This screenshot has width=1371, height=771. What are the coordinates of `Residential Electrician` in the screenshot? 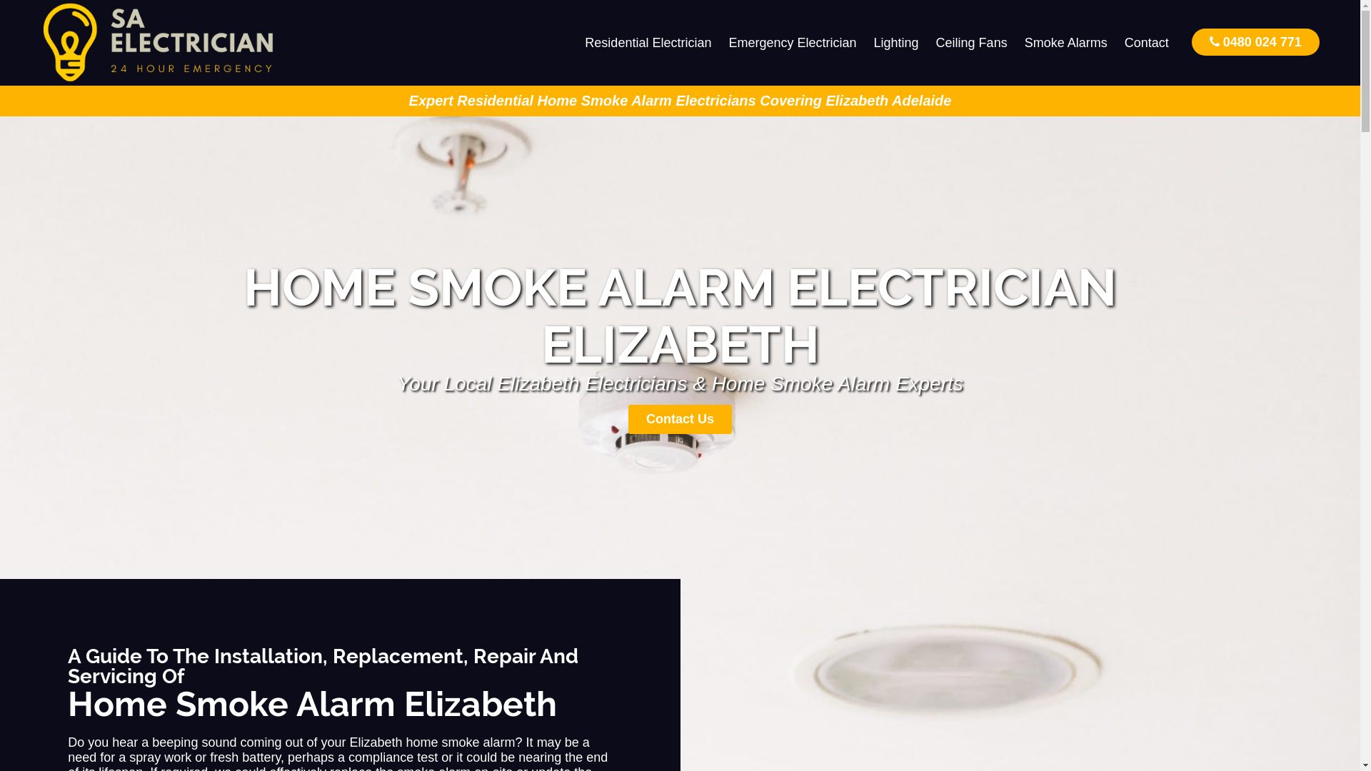 It's located at (648, 43).